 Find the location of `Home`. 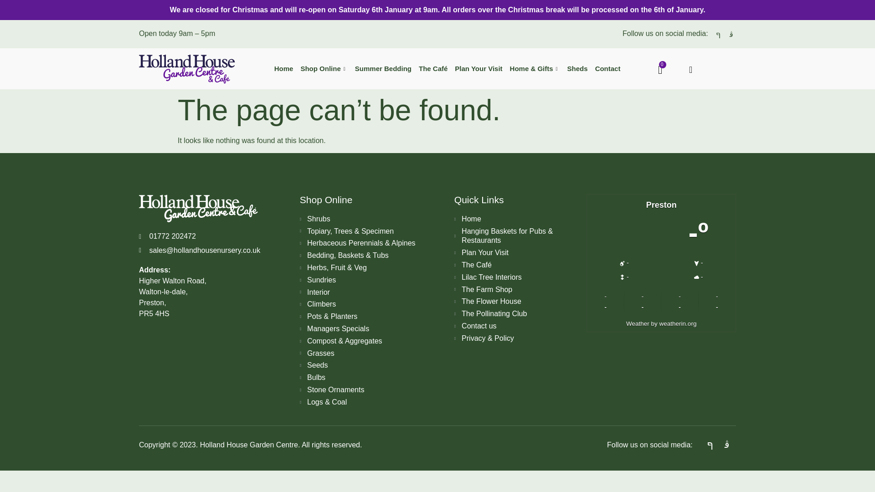

Home is located at coordinates (283, 69).